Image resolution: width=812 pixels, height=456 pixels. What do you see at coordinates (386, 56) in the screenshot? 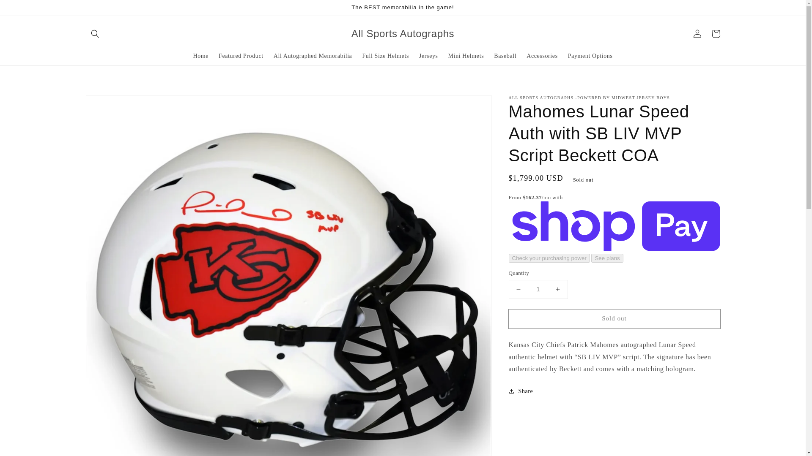
I see `Full Size Helmets` at bounding box center [386, 56].